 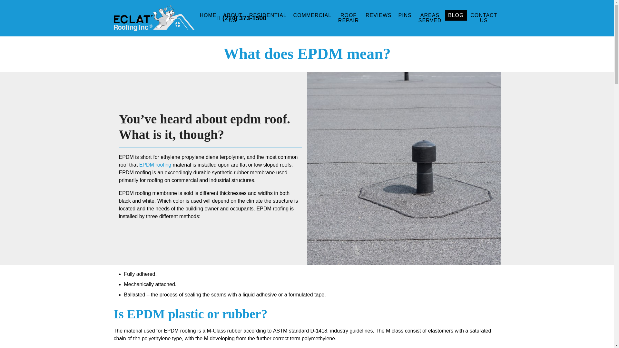 What do you see at coordinates (208, 15) in the screenshot?
I see `HOME` at bounding box center [208, 15].